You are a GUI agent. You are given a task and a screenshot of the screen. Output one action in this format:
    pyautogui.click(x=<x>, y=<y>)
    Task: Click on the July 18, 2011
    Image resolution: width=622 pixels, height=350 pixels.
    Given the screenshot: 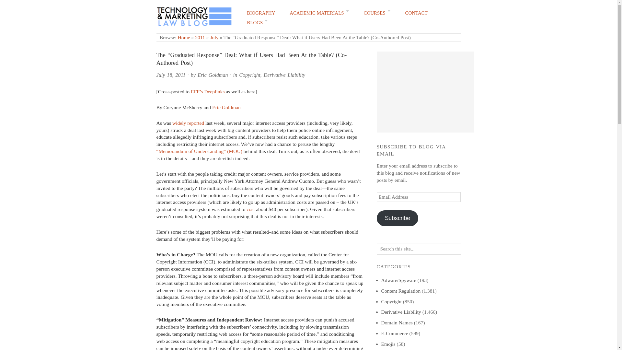 What is the action you would take?
    pyautogui.click(x=170, y=75)
    